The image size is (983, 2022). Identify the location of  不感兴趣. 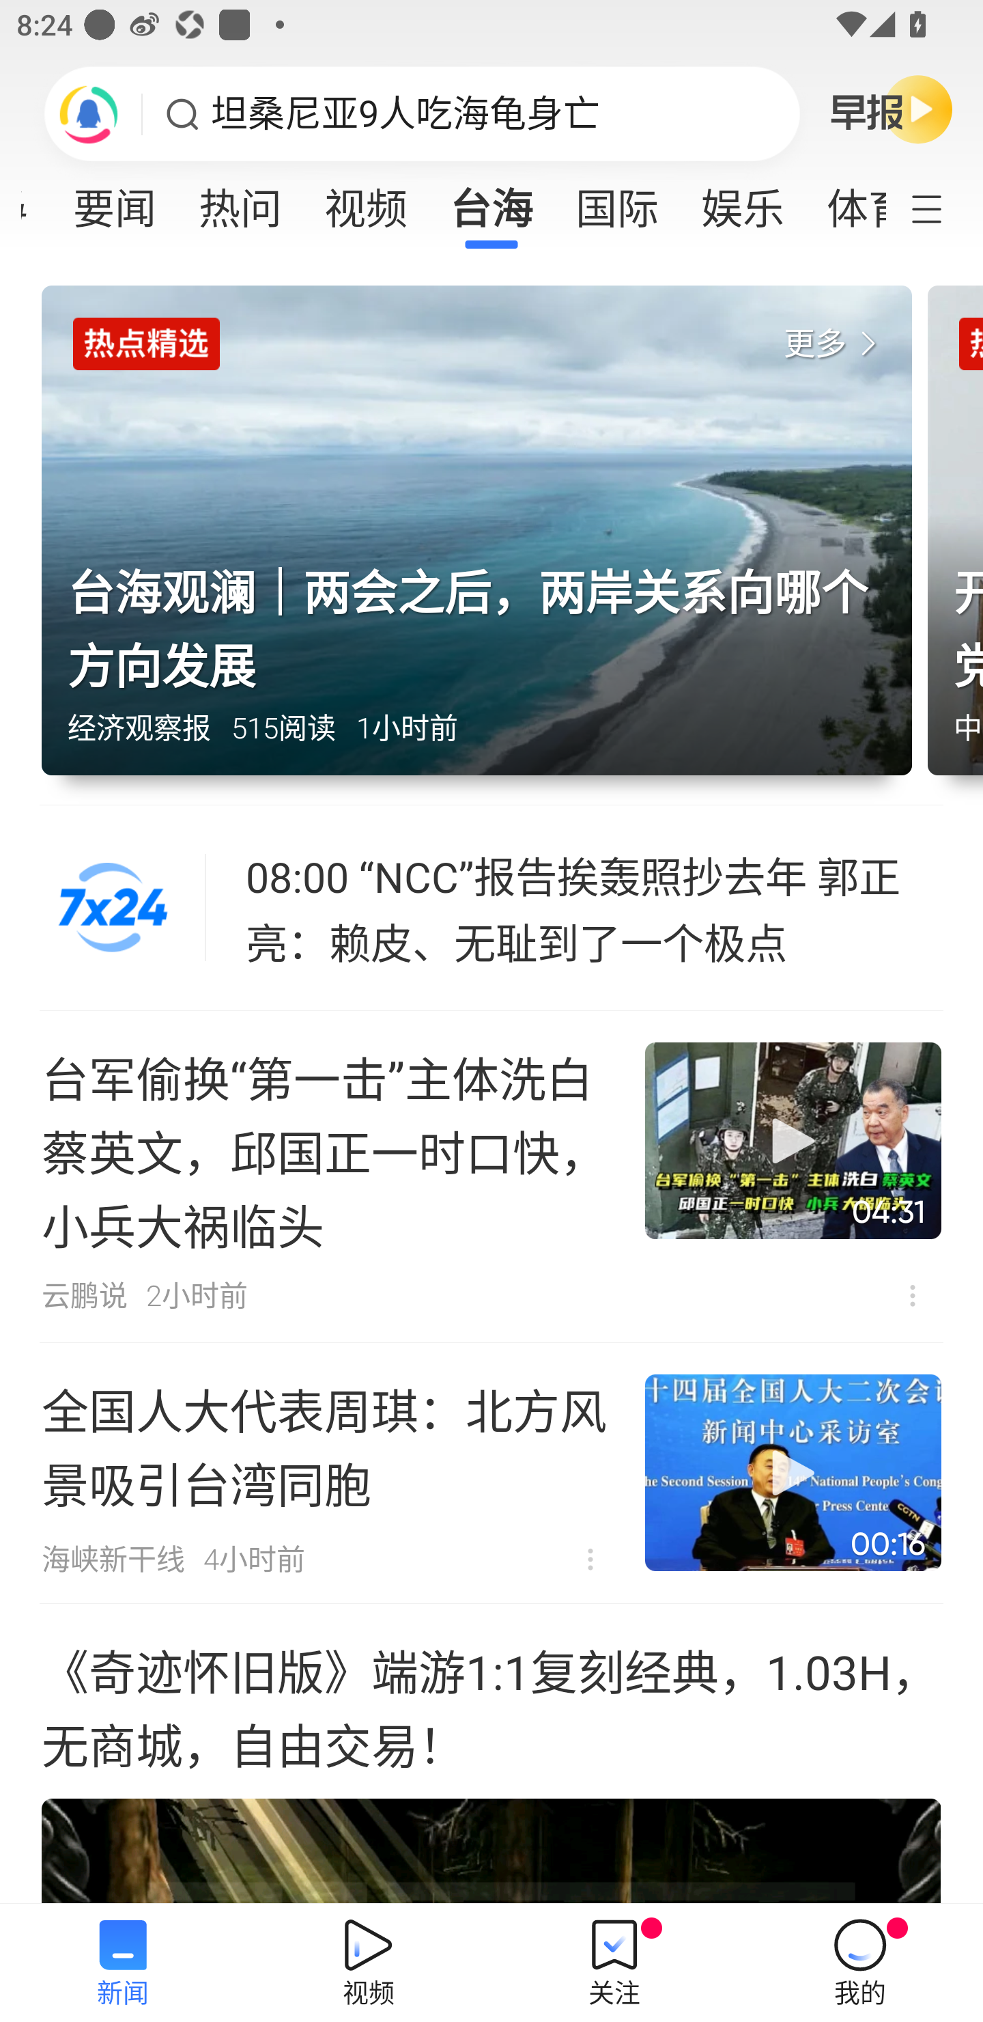
(912, 1295).